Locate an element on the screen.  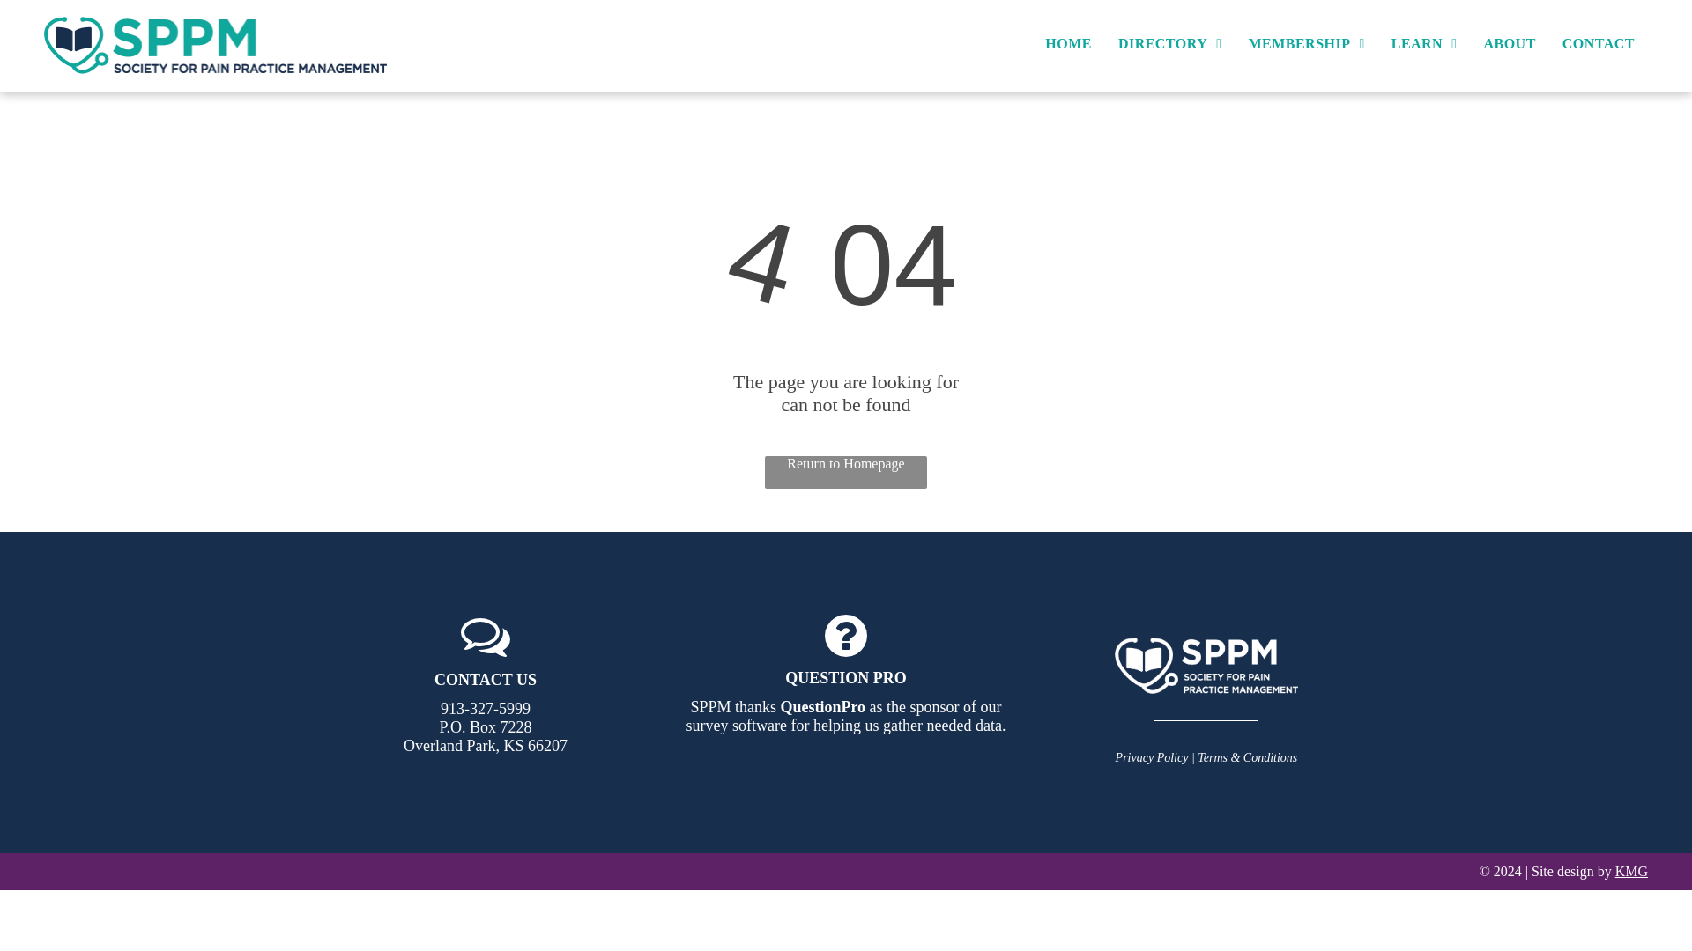
ABOUT is located at coordinates (1509, 44).